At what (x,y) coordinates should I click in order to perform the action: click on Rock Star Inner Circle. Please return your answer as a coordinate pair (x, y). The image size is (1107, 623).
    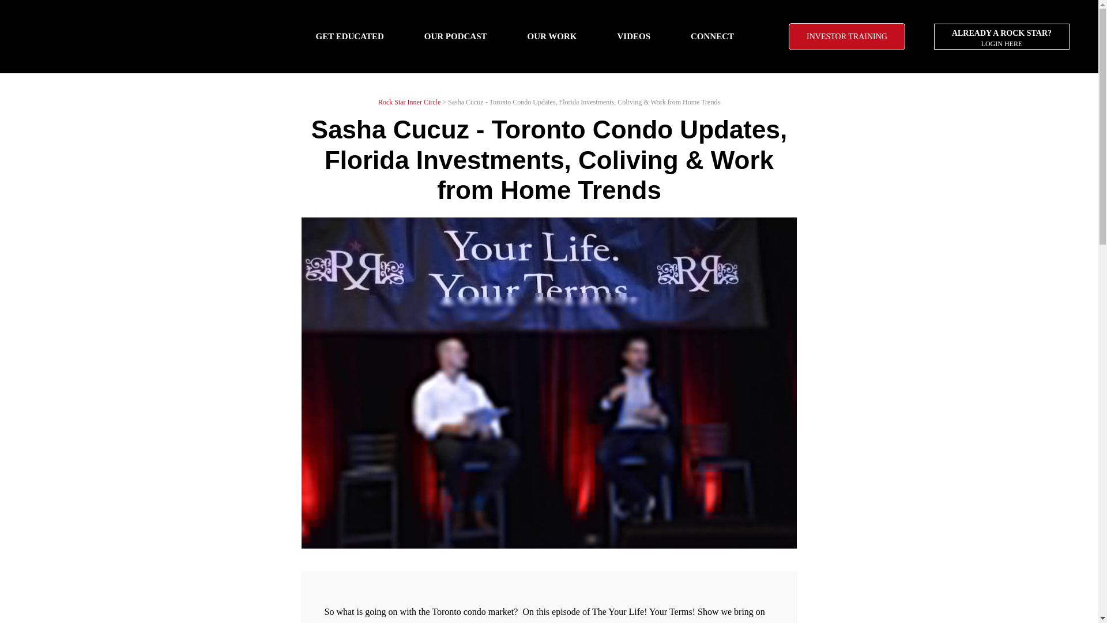
    Looking at the image, I should click on (712, 36).